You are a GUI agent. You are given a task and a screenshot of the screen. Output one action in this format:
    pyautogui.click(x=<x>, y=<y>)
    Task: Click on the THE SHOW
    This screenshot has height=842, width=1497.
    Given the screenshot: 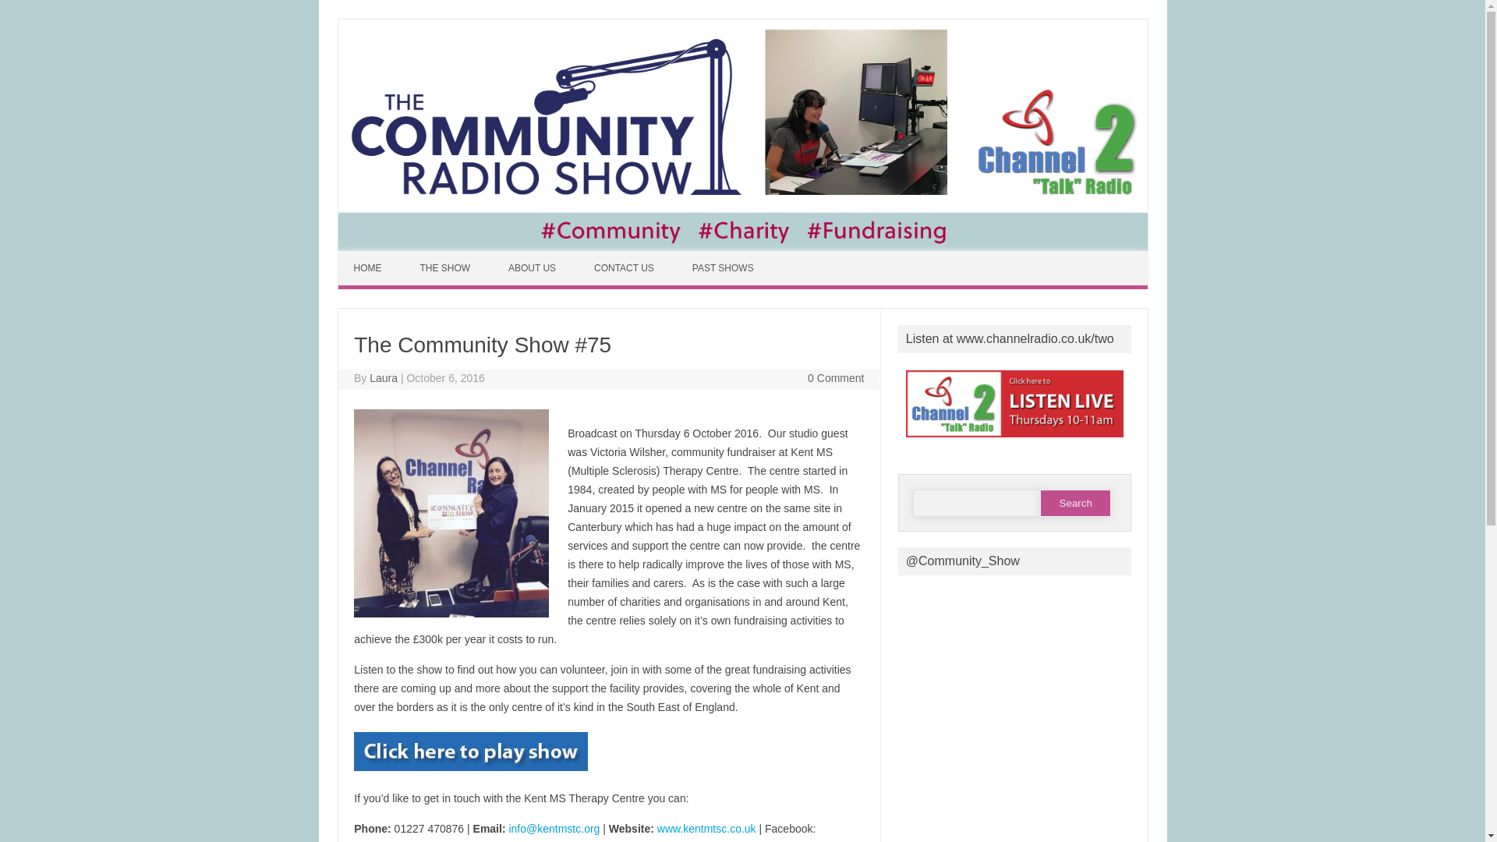 What is the action you would take?
    pyautogui.click(x=446, y=268)
    